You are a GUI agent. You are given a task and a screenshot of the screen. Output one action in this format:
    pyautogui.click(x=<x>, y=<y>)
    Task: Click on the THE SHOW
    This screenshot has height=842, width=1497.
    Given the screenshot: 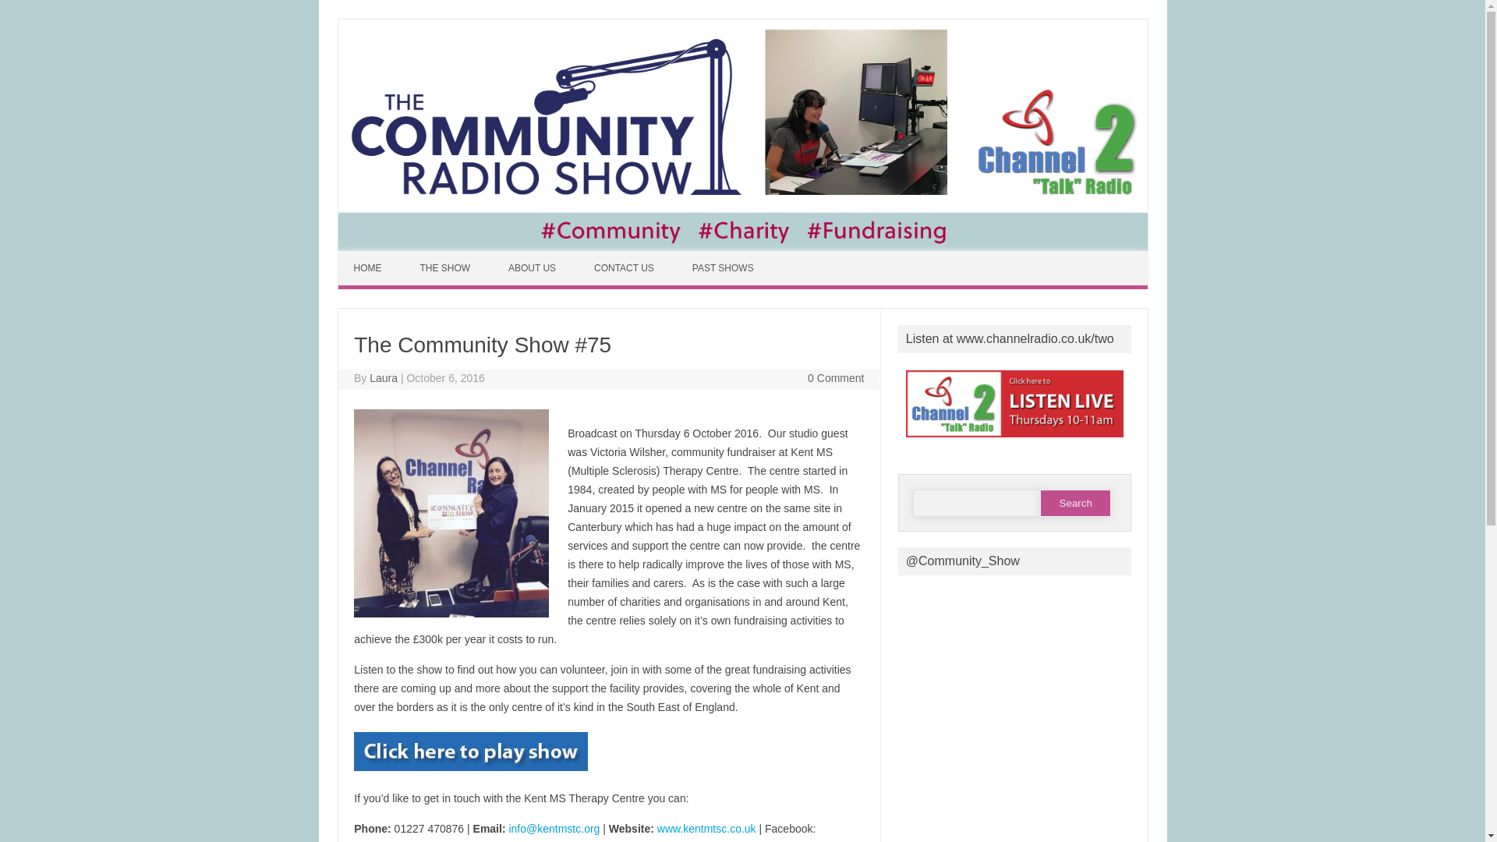 What is the action you would take?
    pyautogui.click(x=446, y=268)
    